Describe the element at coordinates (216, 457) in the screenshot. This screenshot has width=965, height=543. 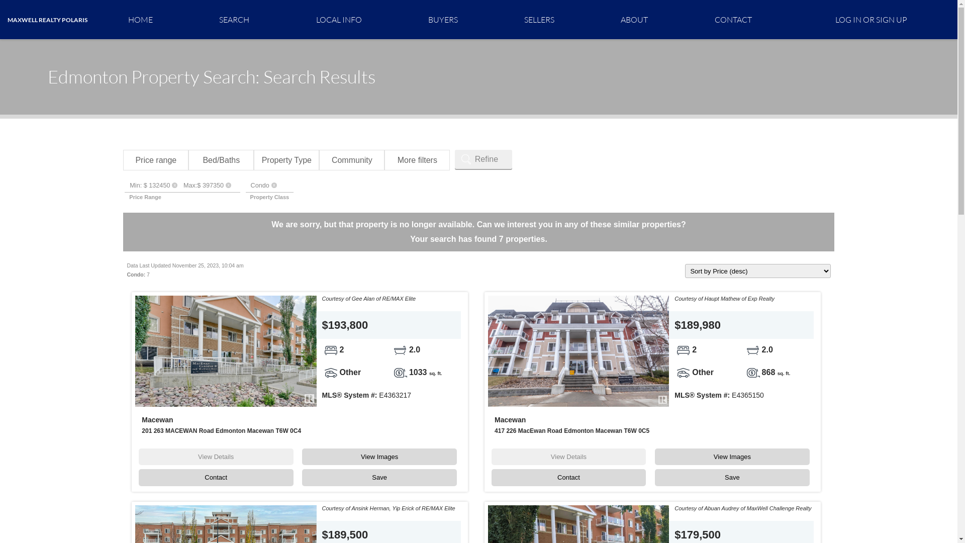
I see `View Details` at that location.